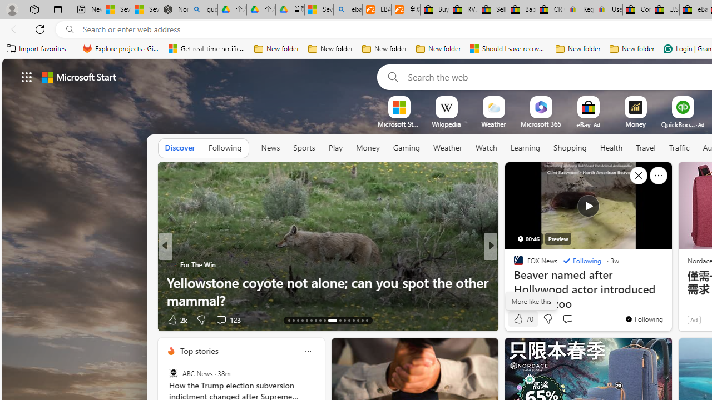 The height and width of the screenshot is (400, 712). What do you see at coordinates (301, 320) in the screenshot?
I see `AutomationID: tab-16` at bounding box center [301, 320].